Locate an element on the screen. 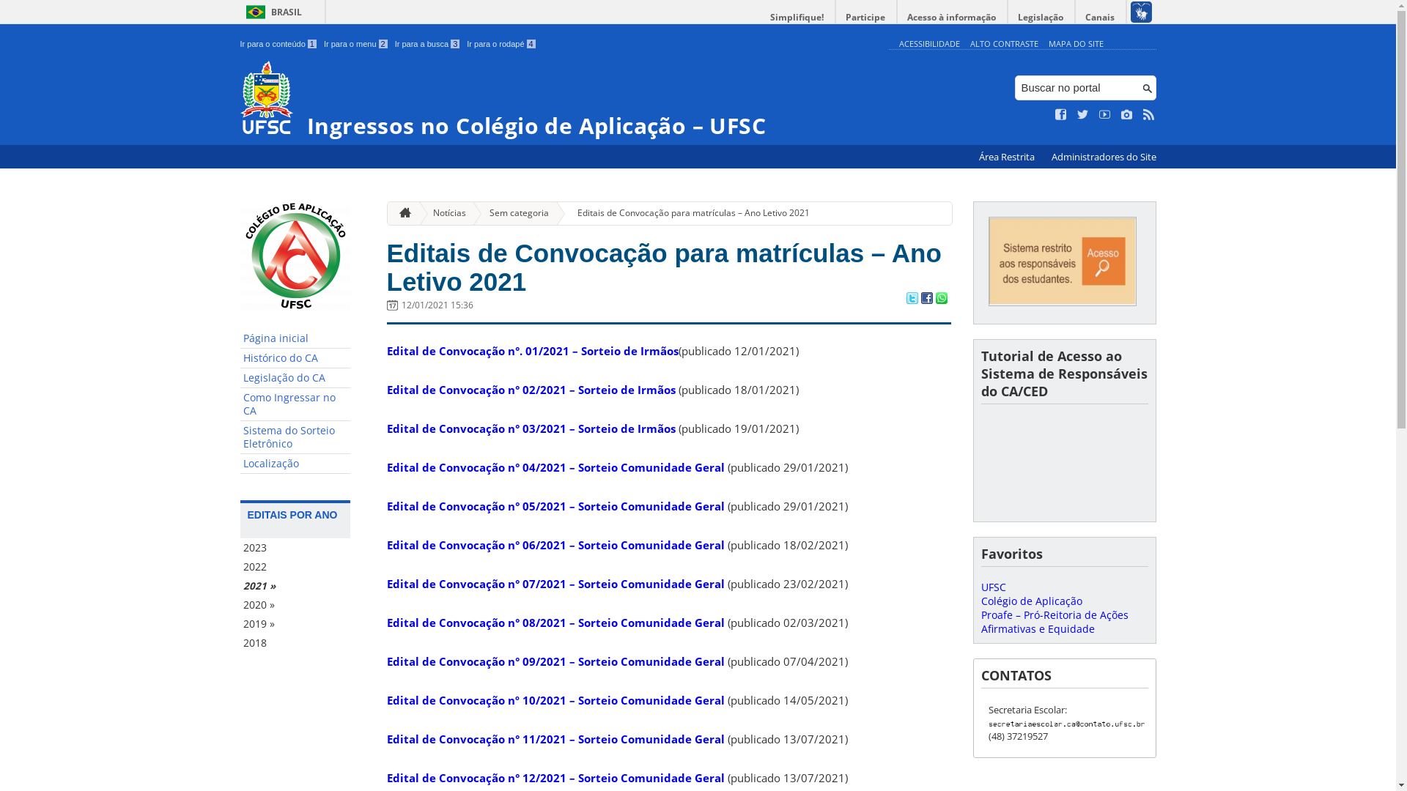 The height and width of the screenshot is (791, 1407). UFSC is located at coordinates (993, 587).